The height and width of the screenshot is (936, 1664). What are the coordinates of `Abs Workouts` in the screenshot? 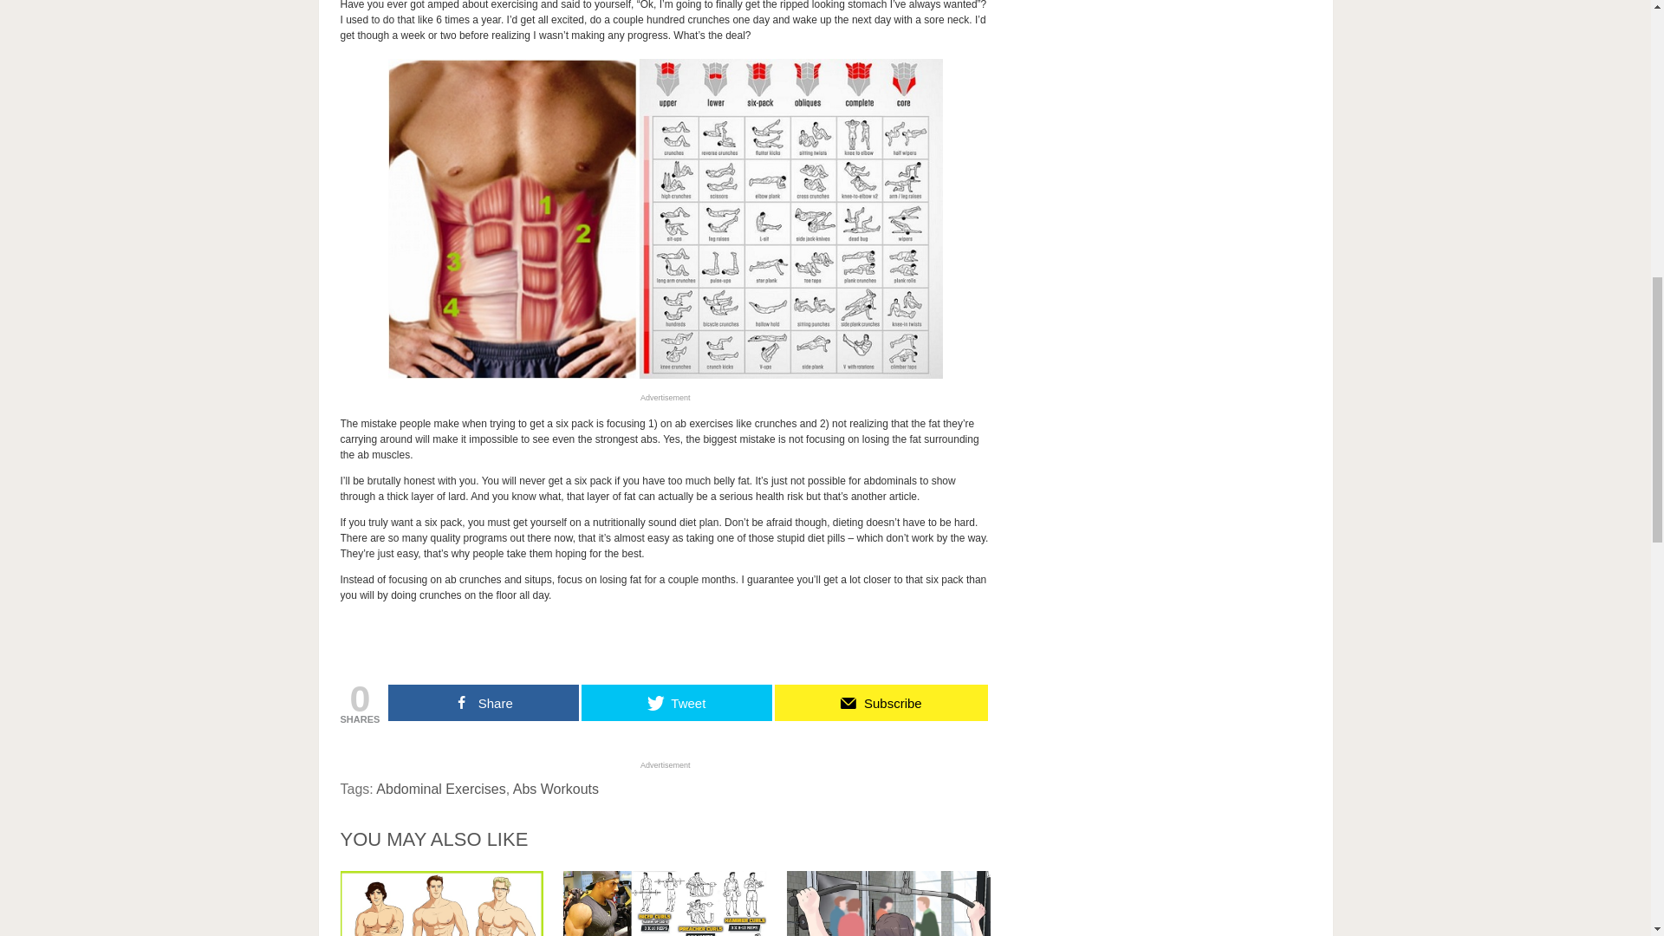 It's located at (556, 789).